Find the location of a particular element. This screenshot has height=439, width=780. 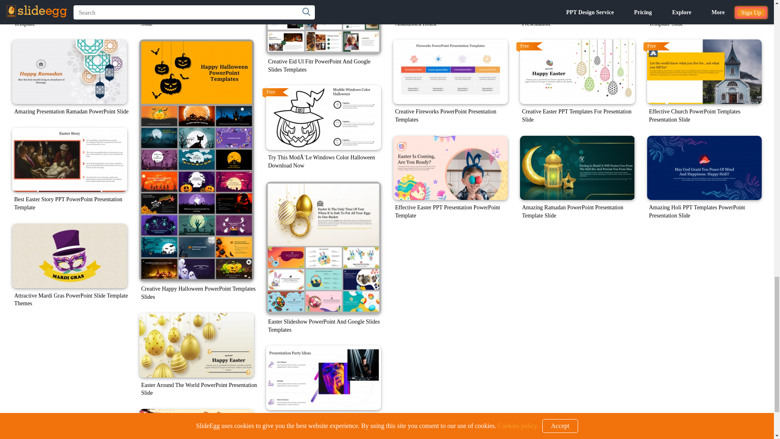

Creative Easter PPT Templates For Presentation Slide is located at coordinates (577, 72).